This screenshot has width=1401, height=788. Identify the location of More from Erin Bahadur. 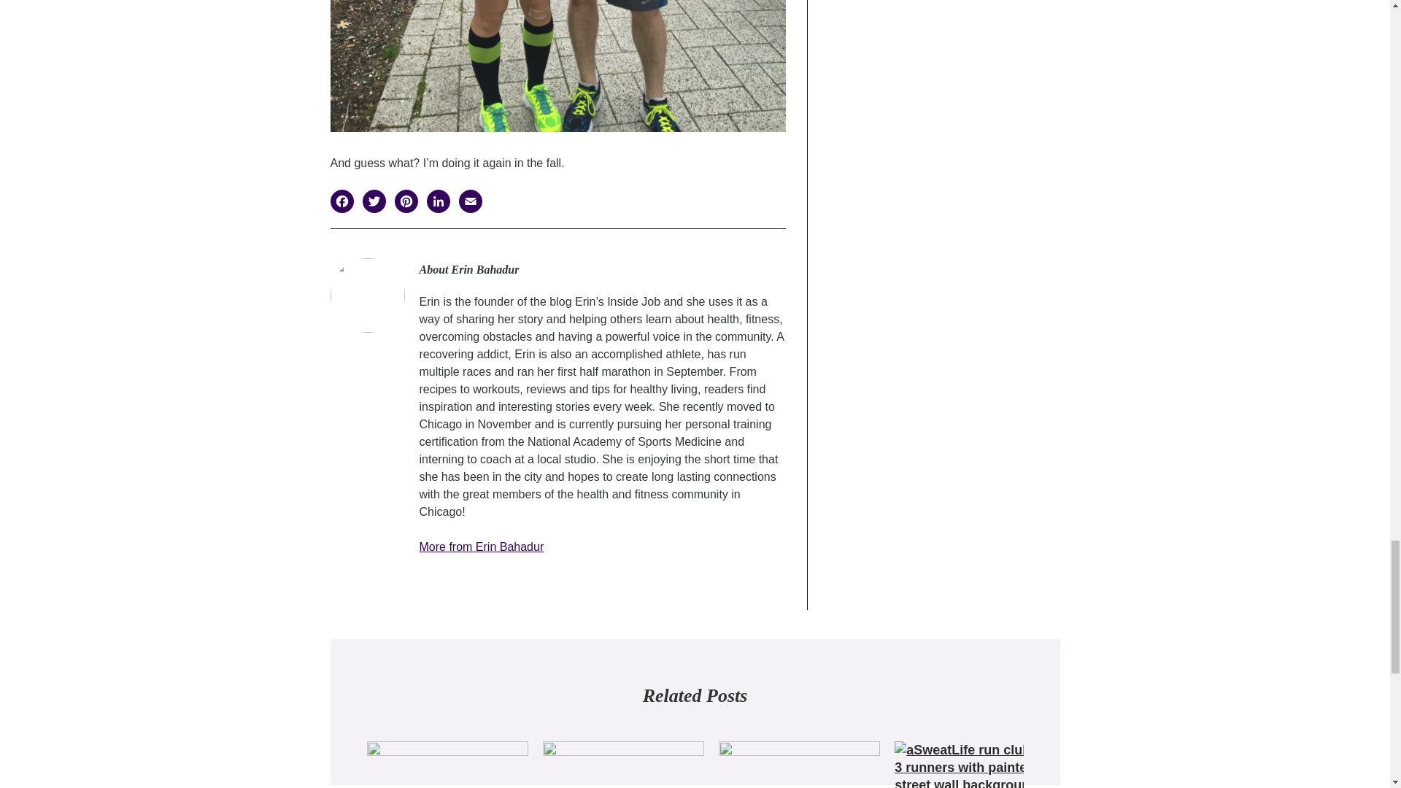
(481, 546).